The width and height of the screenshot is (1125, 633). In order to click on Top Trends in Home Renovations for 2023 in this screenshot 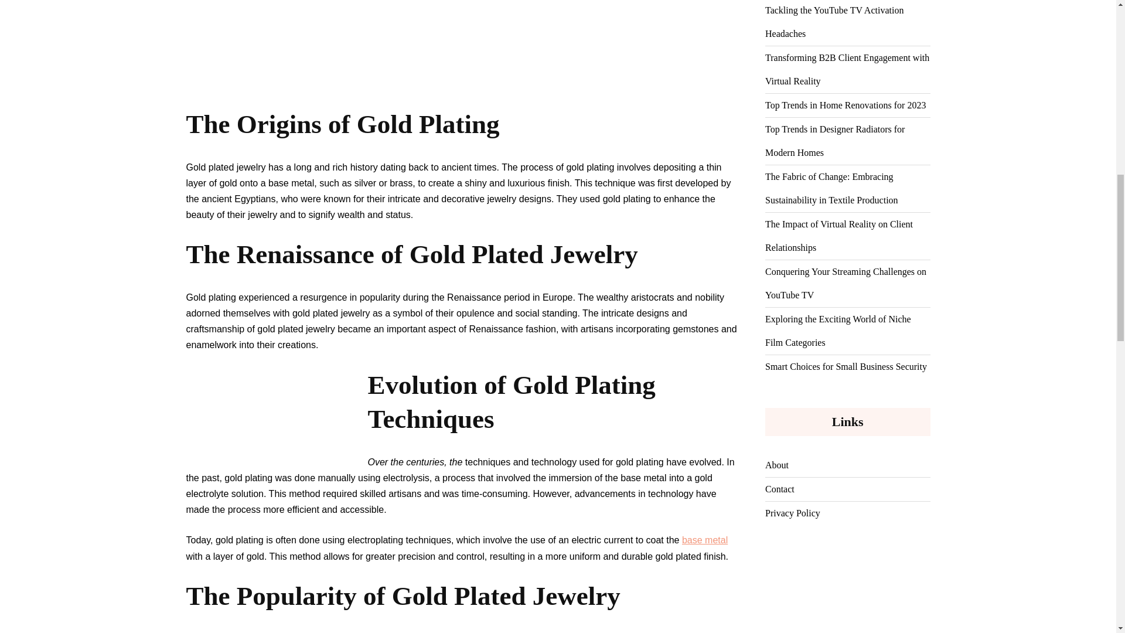, I will do `click(845, 105)`.